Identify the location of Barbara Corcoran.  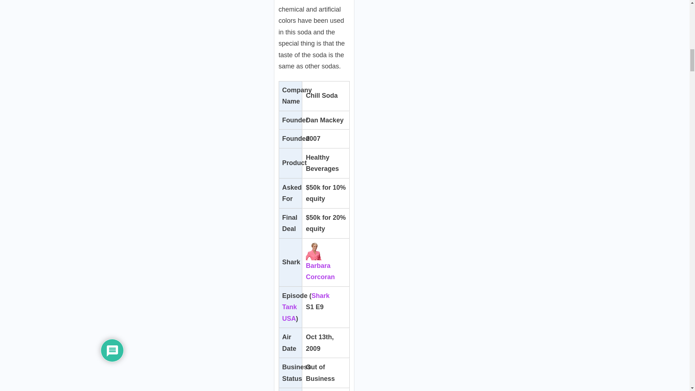
(320, 264).